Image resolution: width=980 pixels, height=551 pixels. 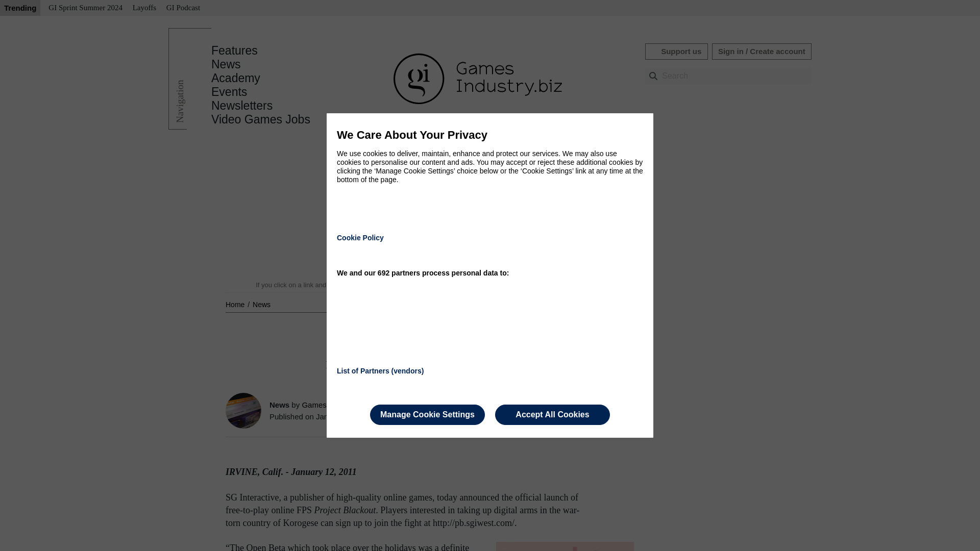 What do you see at coordinates (676, 51) in the screenshot?
I see `Support us` at bounding box center [676, 51].